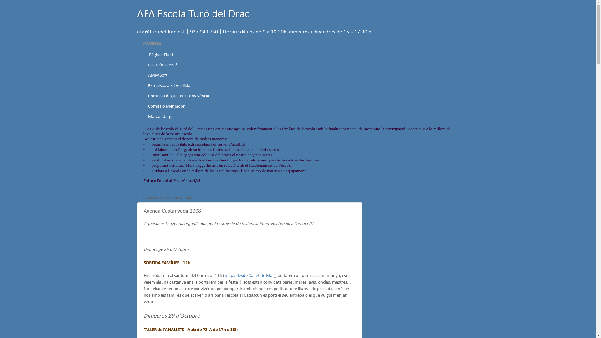 The image size is (601, 338). Describe the element at coordinates (161, 117) in the screenshot. I see `Marxandatge` at that location.